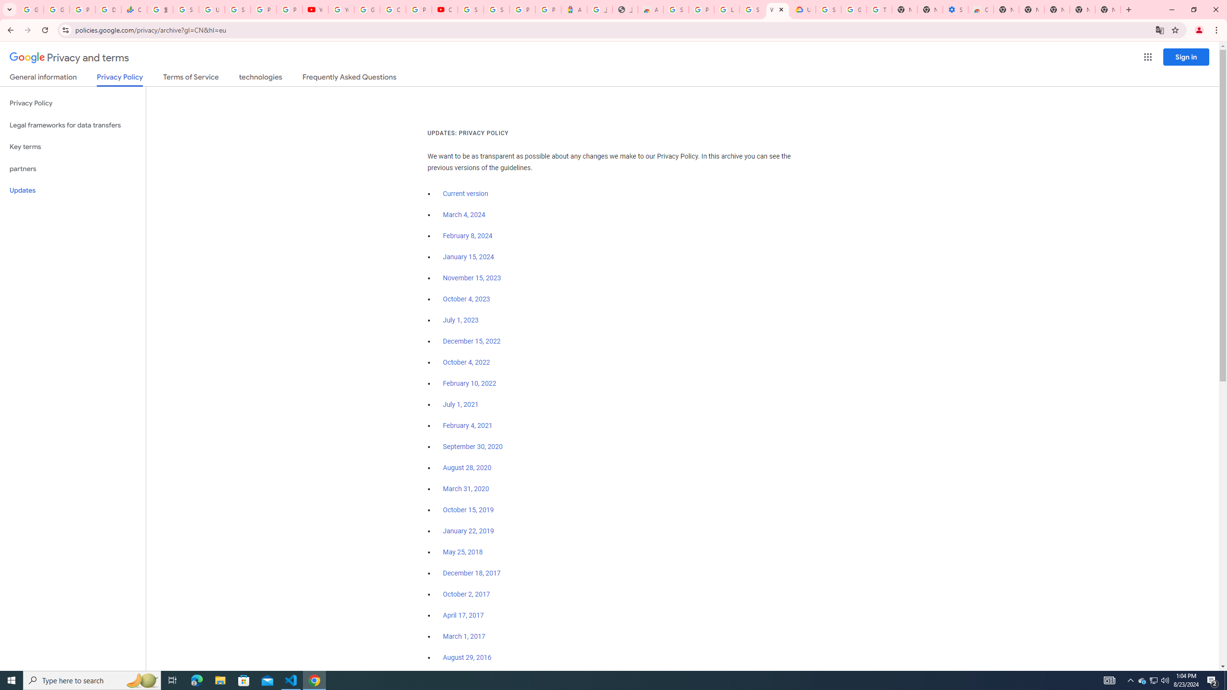  I want to click on Google Workspace Admin Community, so click(31, 10).